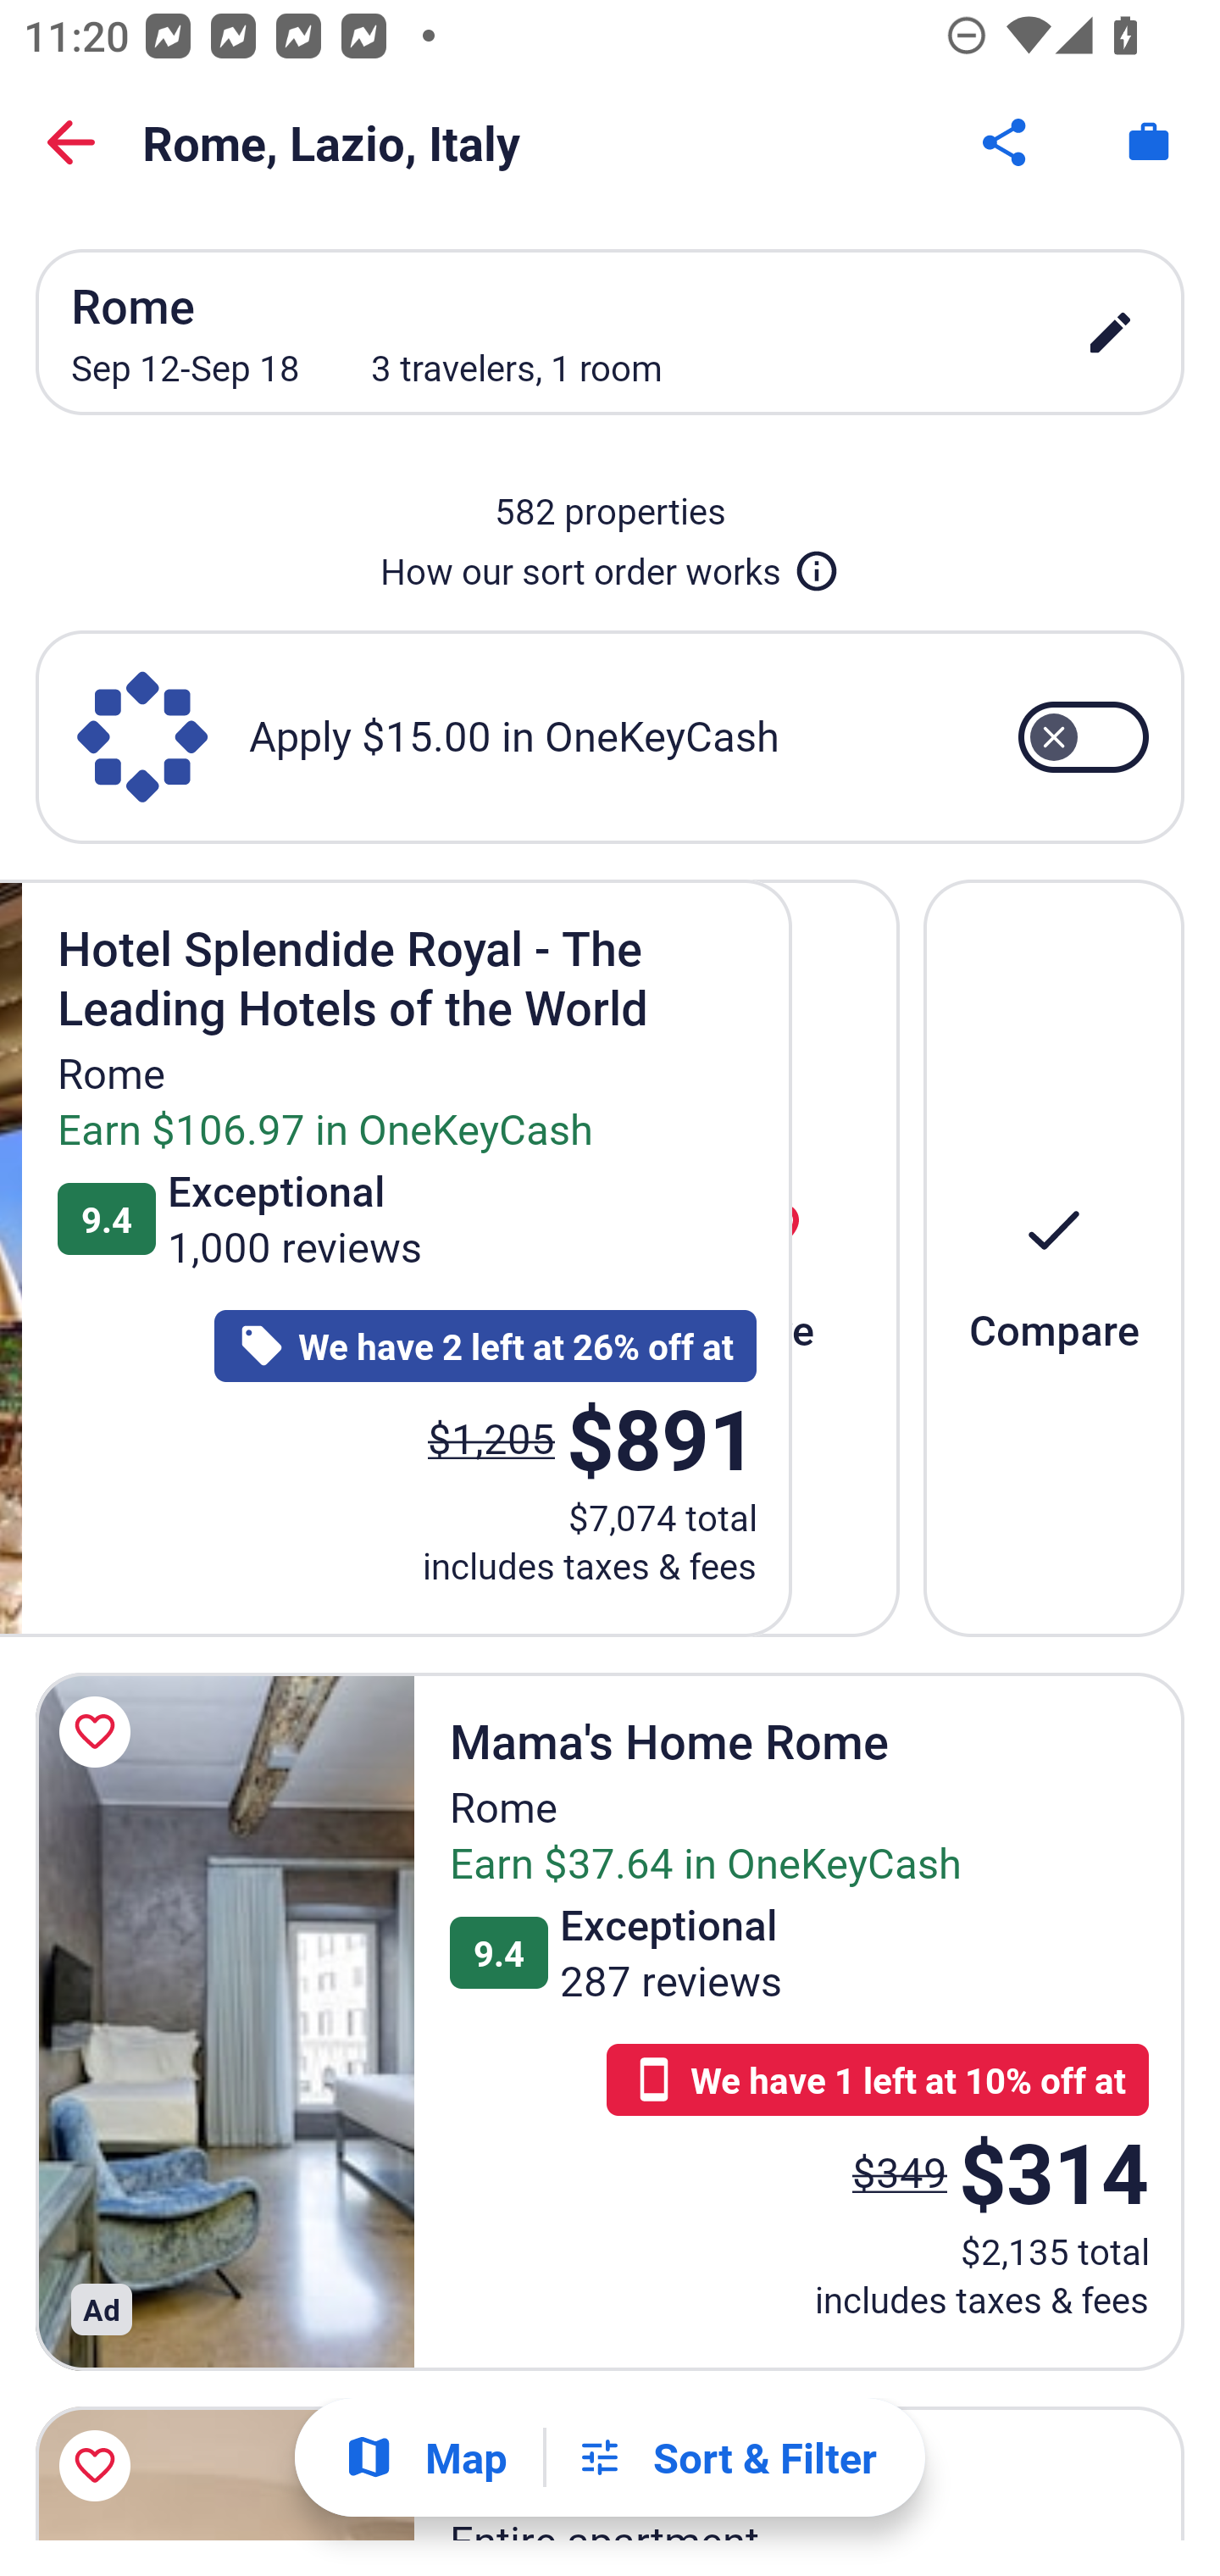  Describe the element at coordinates (726, 2457) in the screenshot. I see `Filters Sort & Filter Filters Button` at that location.